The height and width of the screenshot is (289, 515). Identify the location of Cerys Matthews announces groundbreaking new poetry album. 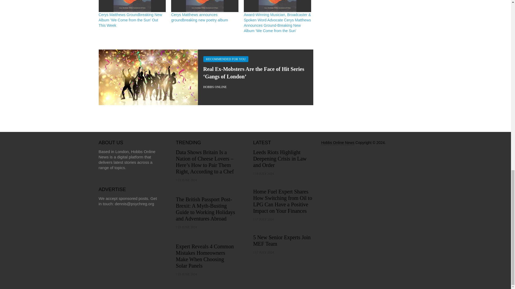
(204, 6).